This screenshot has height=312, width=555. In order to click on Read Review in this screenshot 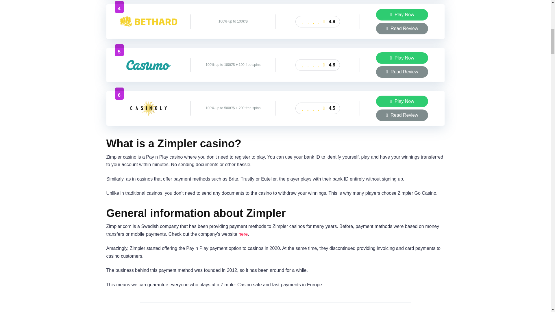, I will do `click(402, 115)`.